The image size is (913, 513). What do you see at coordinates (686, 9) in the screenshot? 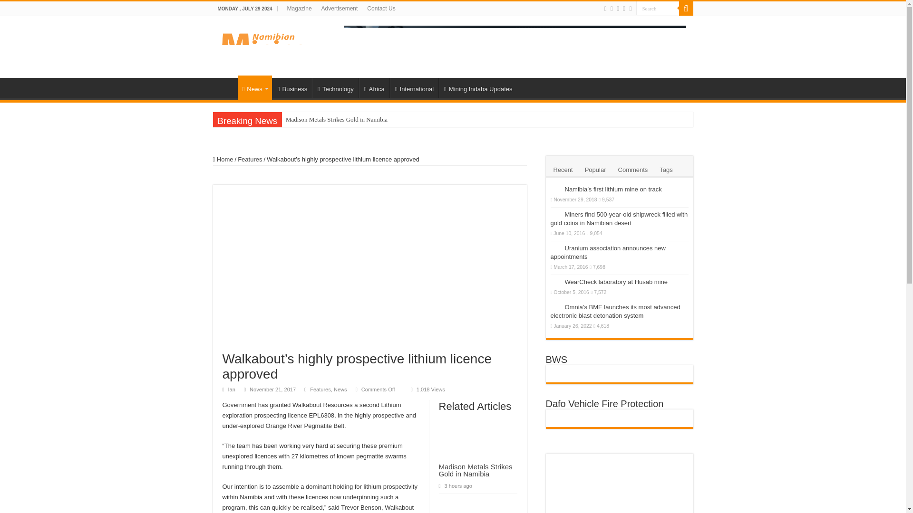
I see `Search` at bounding box center [686, 9].